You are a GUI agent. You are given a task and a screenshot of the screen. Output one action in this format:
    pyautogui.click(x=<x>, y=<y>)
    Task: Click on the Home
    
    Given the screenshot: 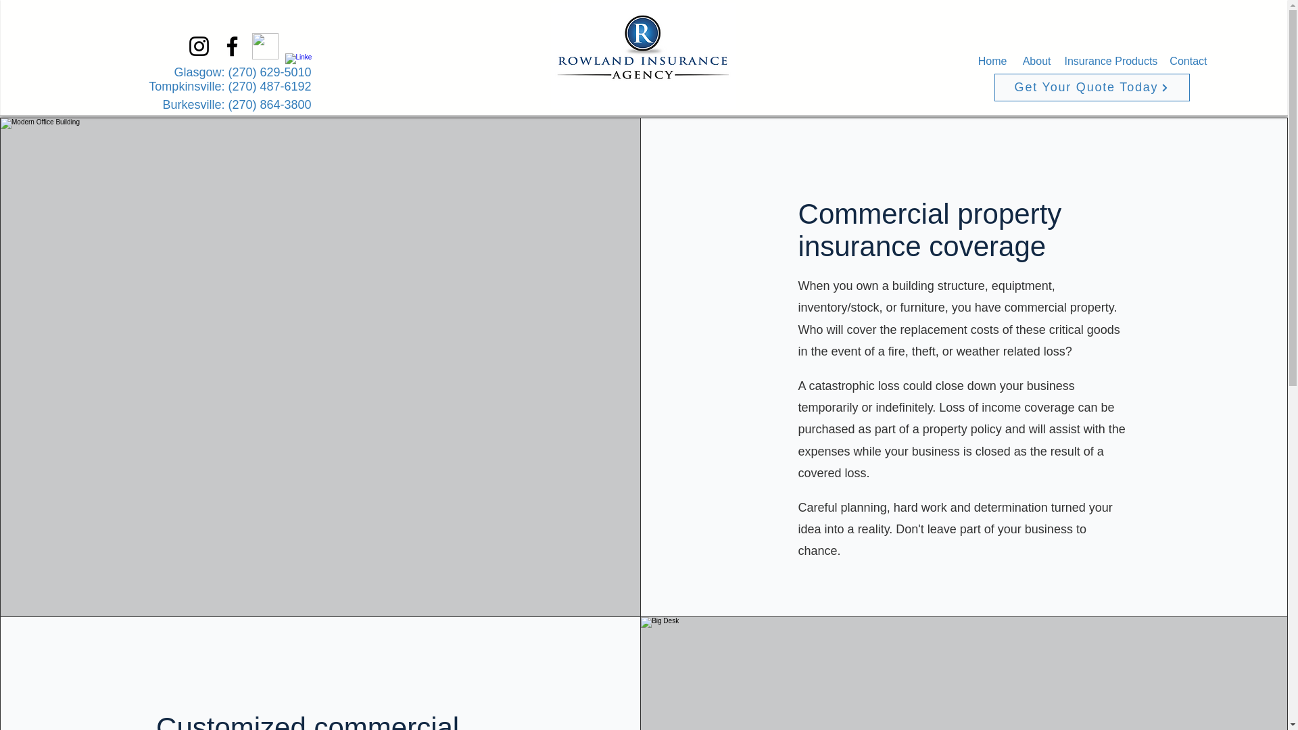 What is the action you would take?
    pyautogui.click(x=991, y=61)
    